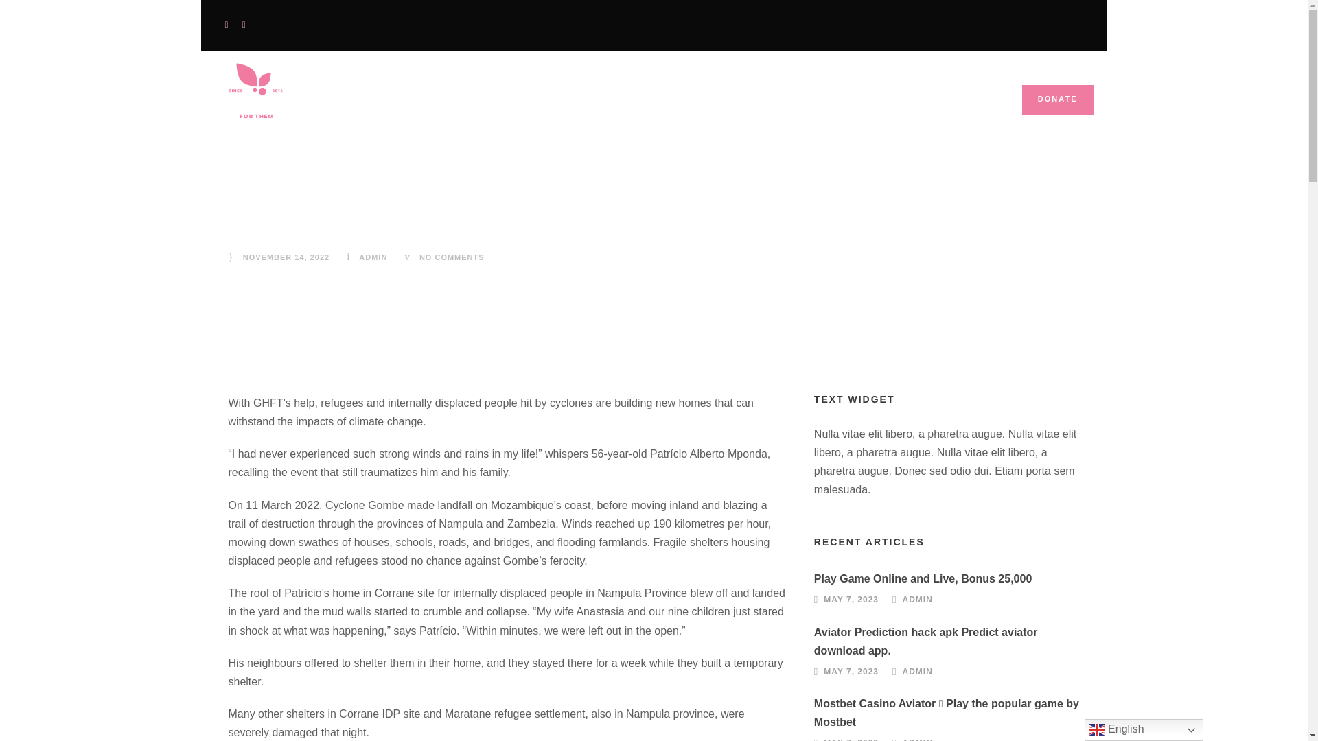  Describe the element at coordinates (918, 672) in the screenshot. I see `Posts by admin` at that location.